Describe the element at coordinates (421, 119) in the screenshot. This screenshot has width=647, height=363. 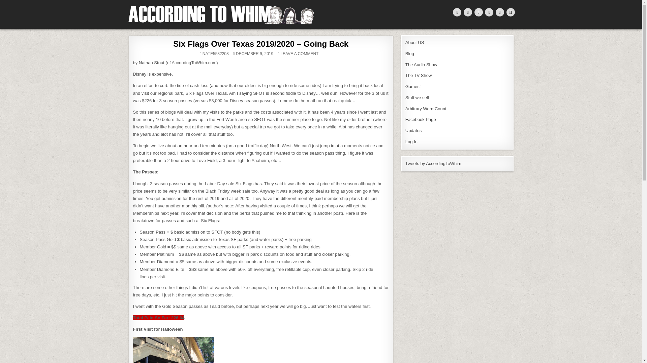
I see `Facebook Page` at that location.